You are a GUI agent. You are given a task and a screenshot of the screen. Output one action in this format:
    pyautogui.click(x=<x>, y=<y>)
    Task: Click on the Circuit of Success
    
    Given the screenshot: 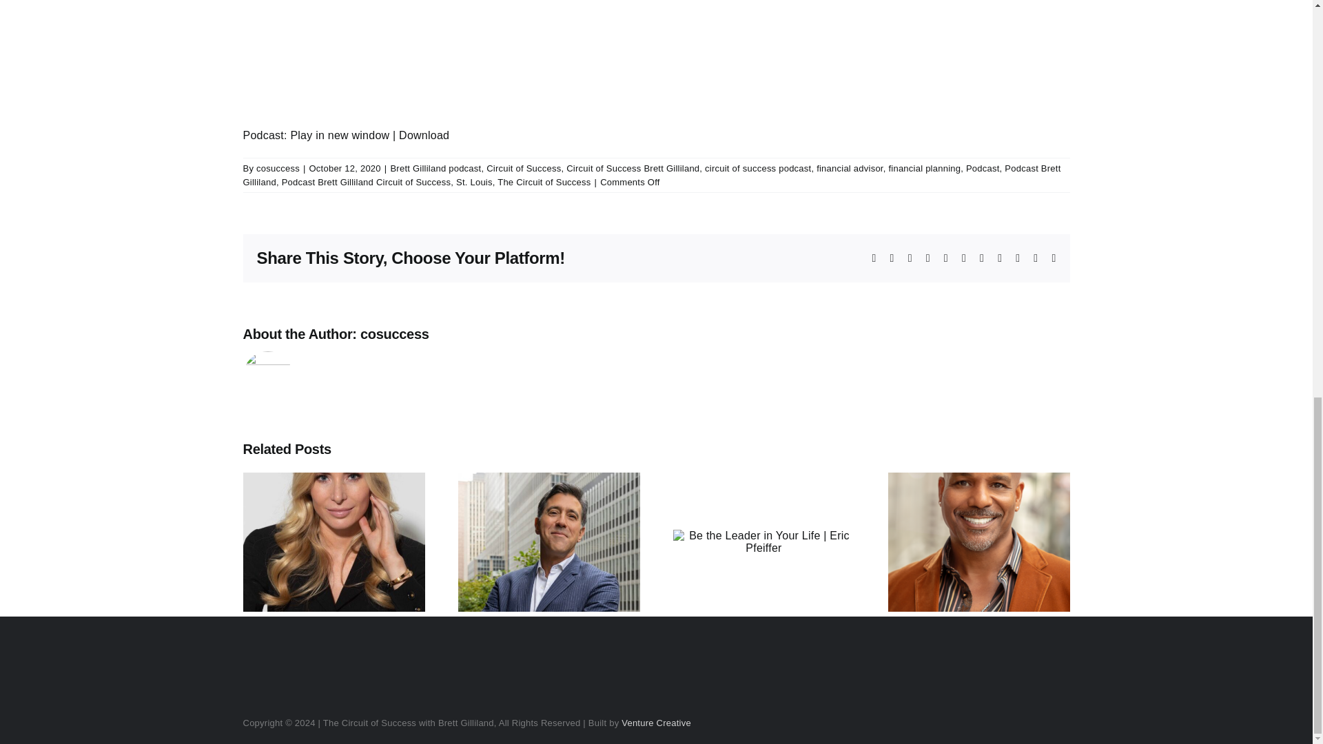 What is the action you would take?
    pyautogui.click(x=524, y=168)
    